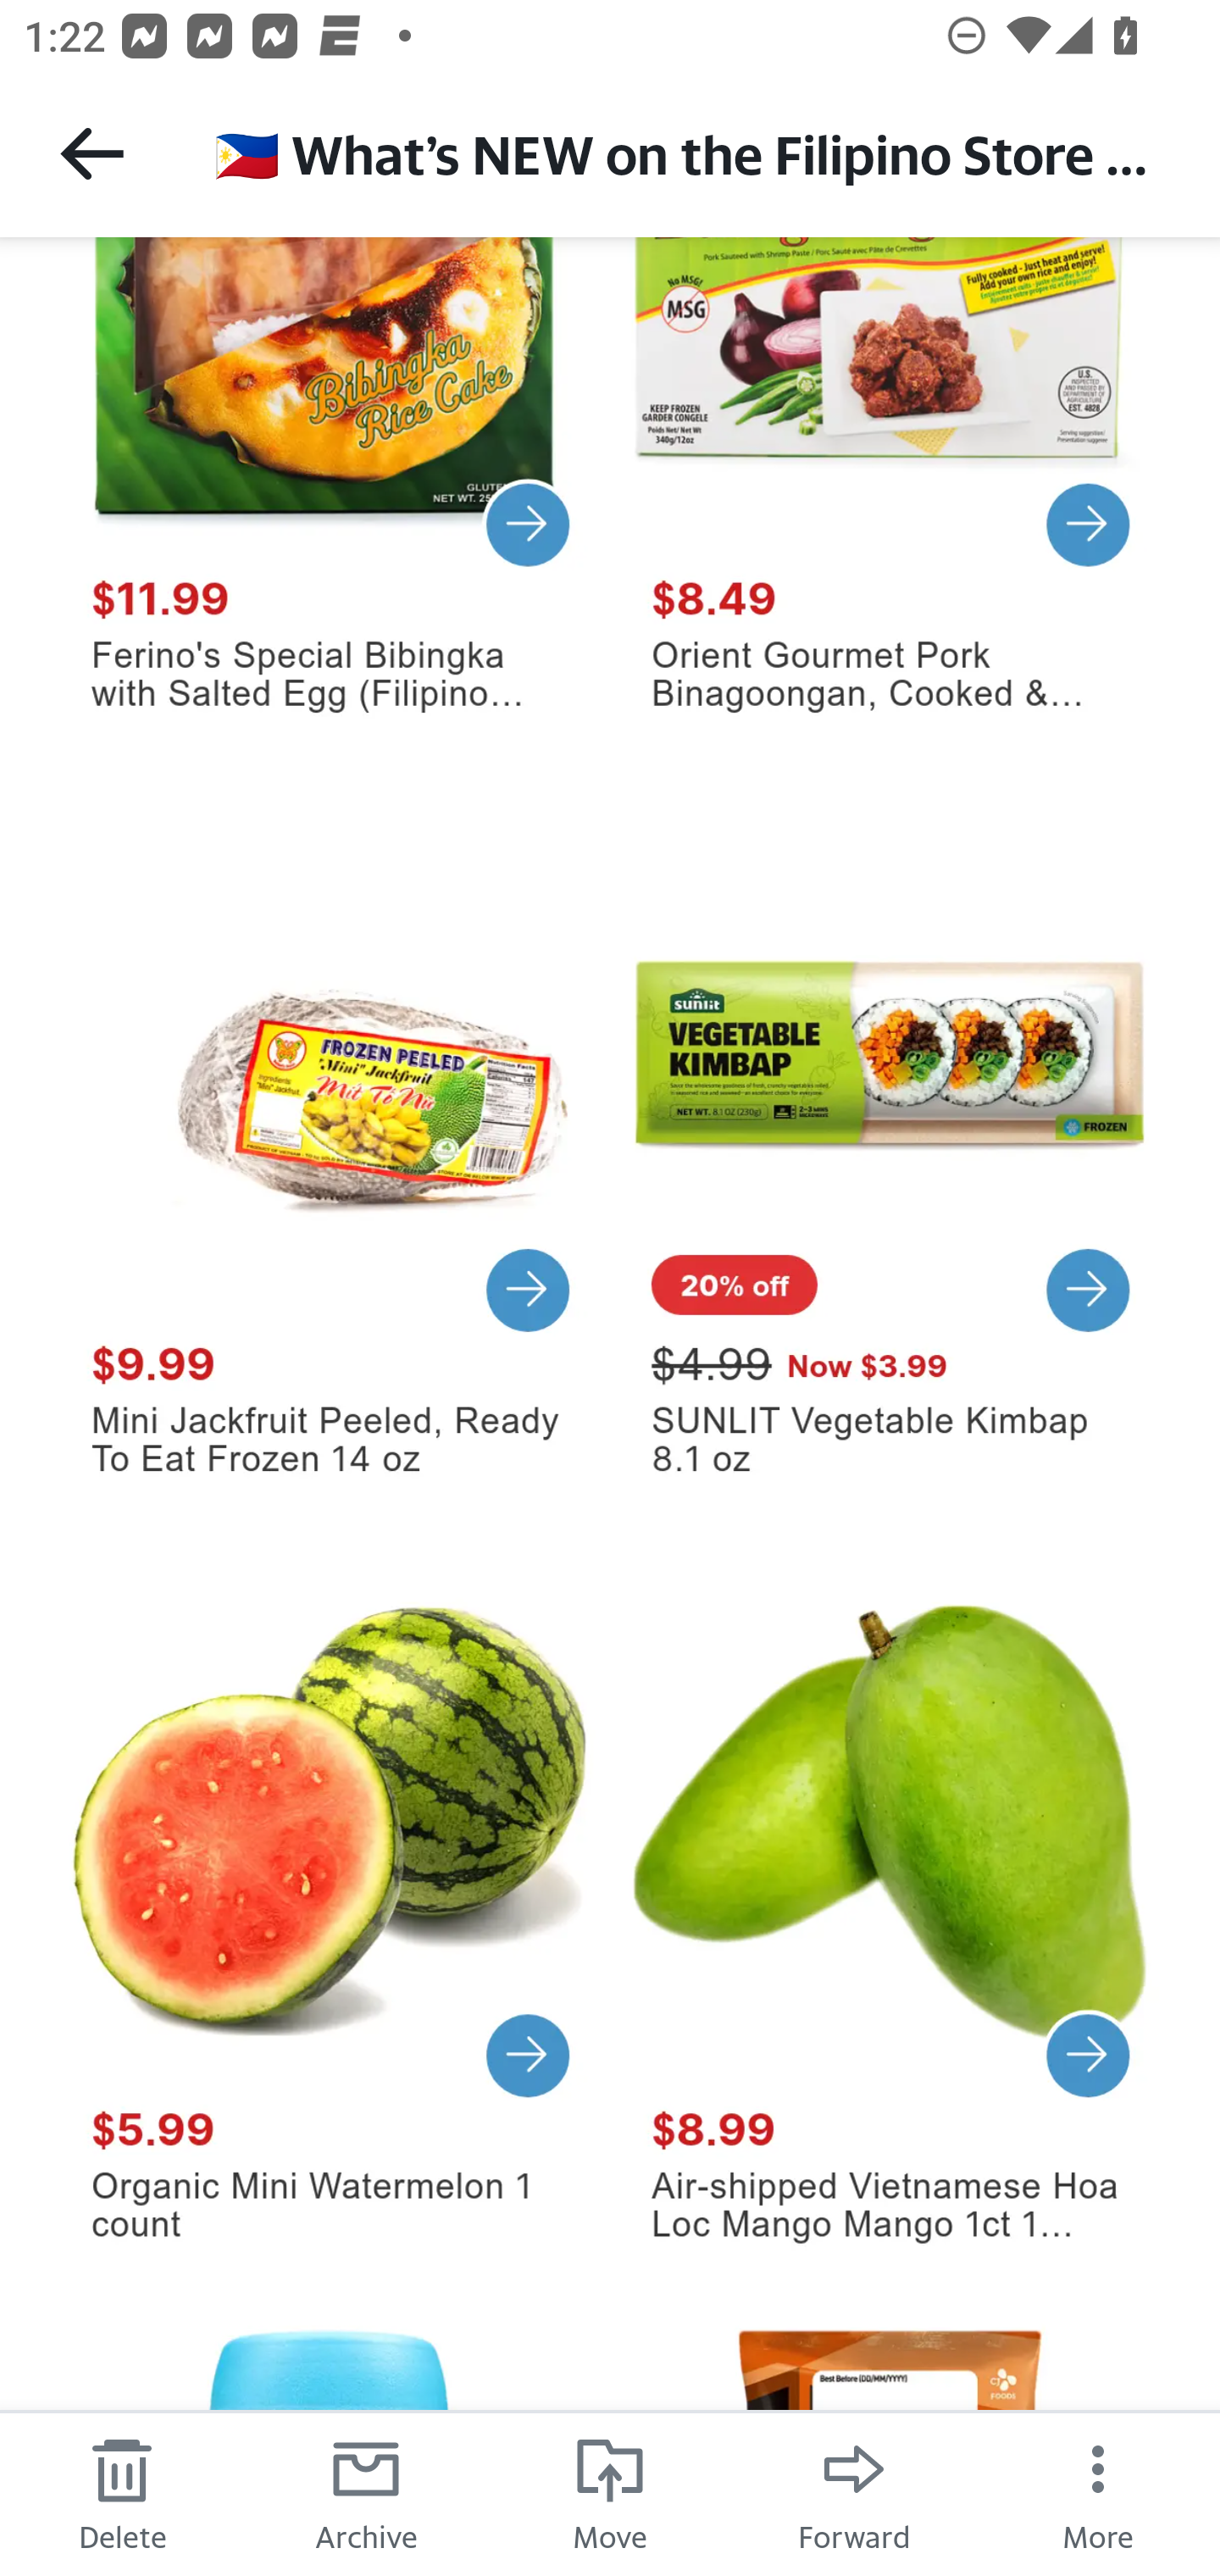 The image size is (1220, 2576). Describe the element at coordinates (854, 2493) in the screenshot. I see `Forward` at that location.